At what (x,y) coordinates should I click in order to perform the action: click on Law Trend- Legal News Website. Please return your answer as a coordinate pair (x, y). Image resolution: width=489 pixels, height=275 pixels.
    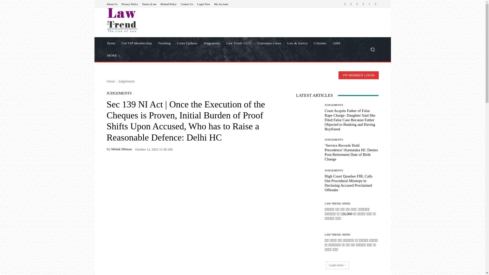
    Looking at the image, I should click on (143, 20).